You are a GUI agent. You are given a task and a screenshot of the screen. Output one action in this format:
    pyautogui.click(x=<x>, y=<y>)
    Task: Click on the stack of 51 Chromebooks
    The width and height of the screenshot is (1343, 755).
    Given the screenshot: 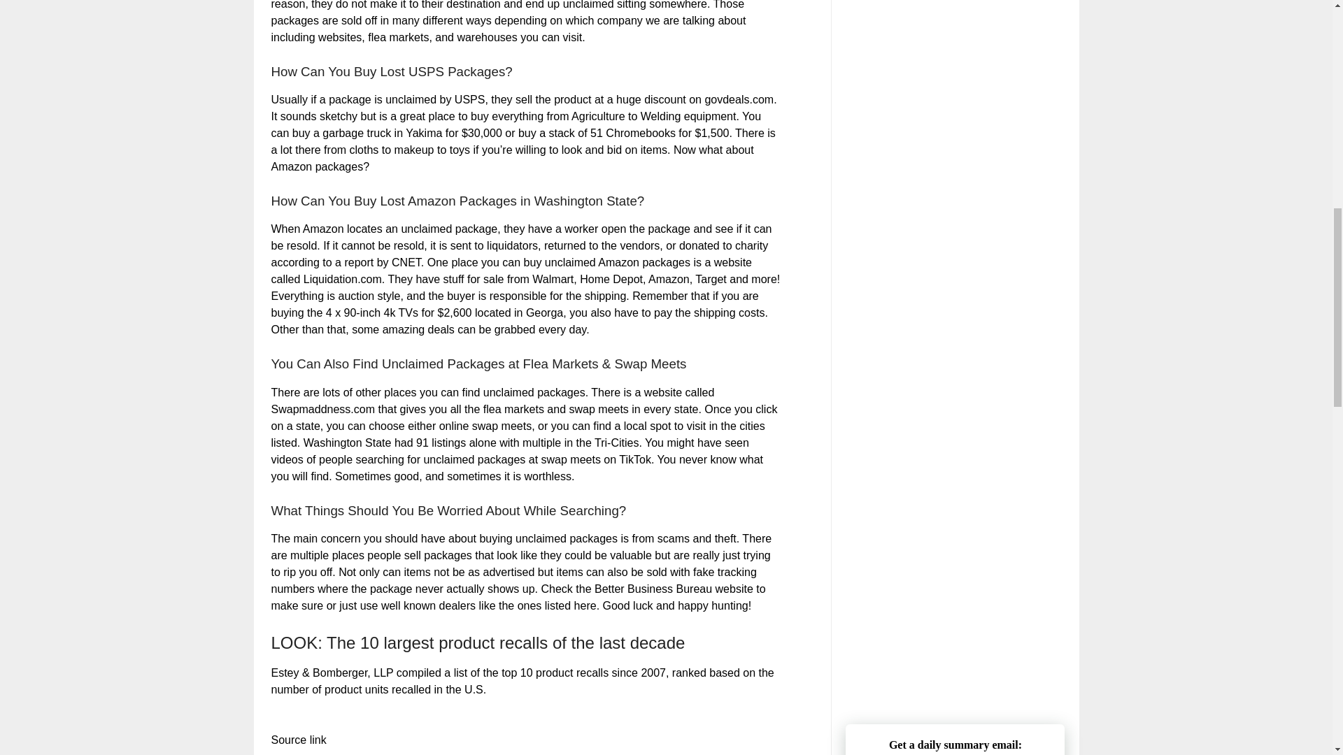 What is the action you would take?
    pyautogui.click(x=611, y=133)
    